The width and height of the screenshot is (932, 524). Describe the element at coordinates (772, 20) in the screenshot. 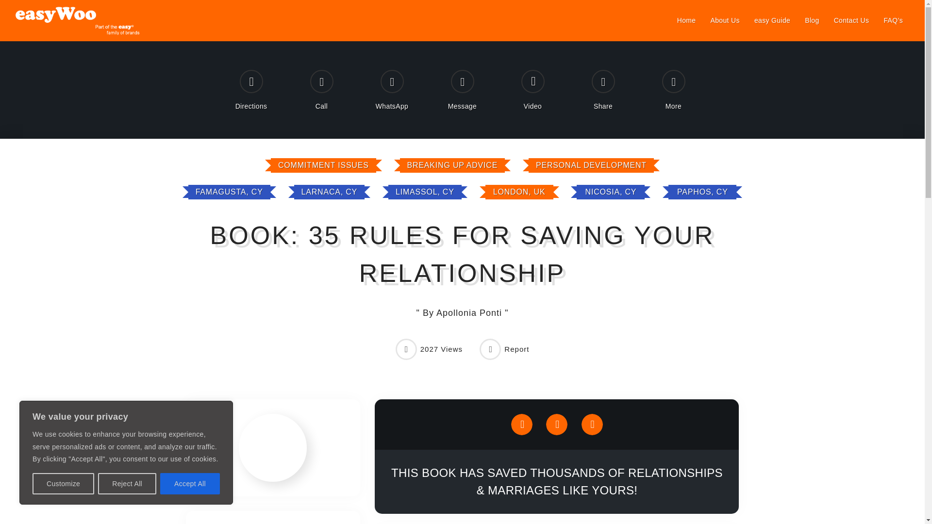

I see `easy Guide` at that location.